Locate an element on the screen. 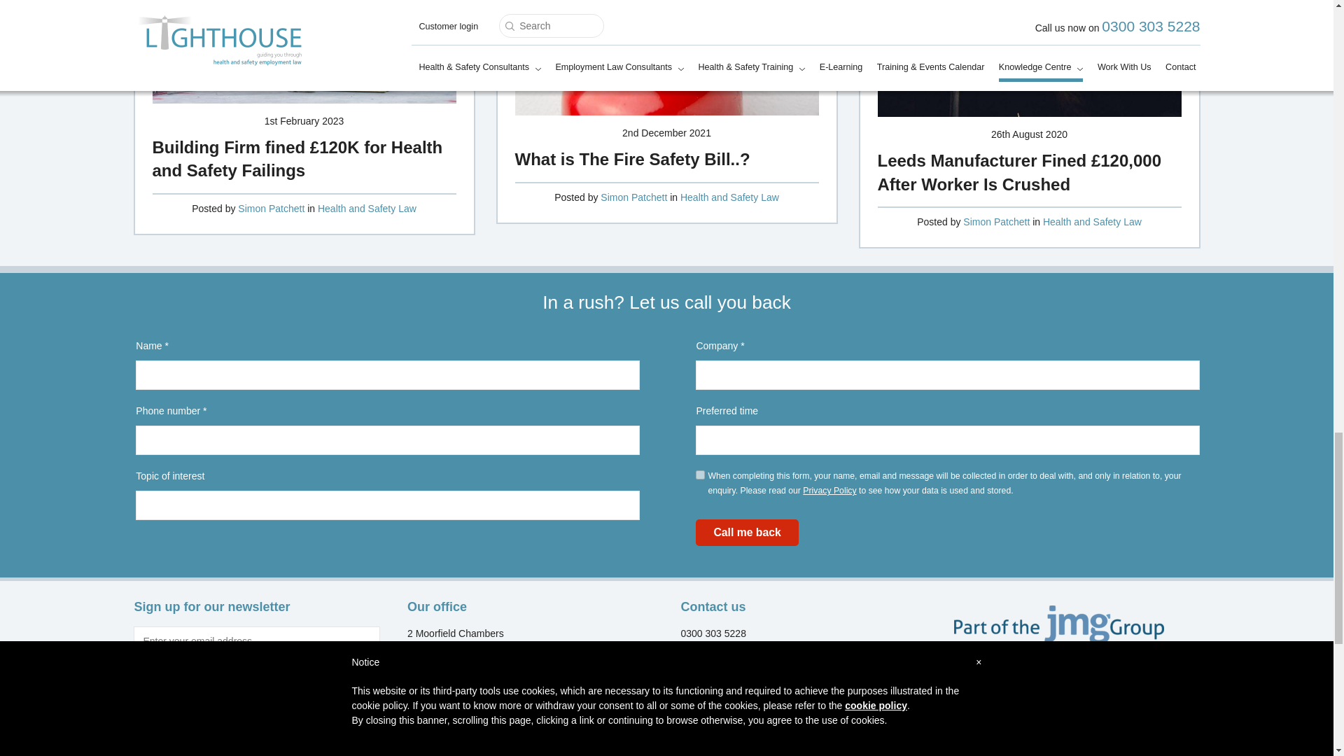 This screenshot has width=1344, height=756. 1 is located at coordinates (700, 475).